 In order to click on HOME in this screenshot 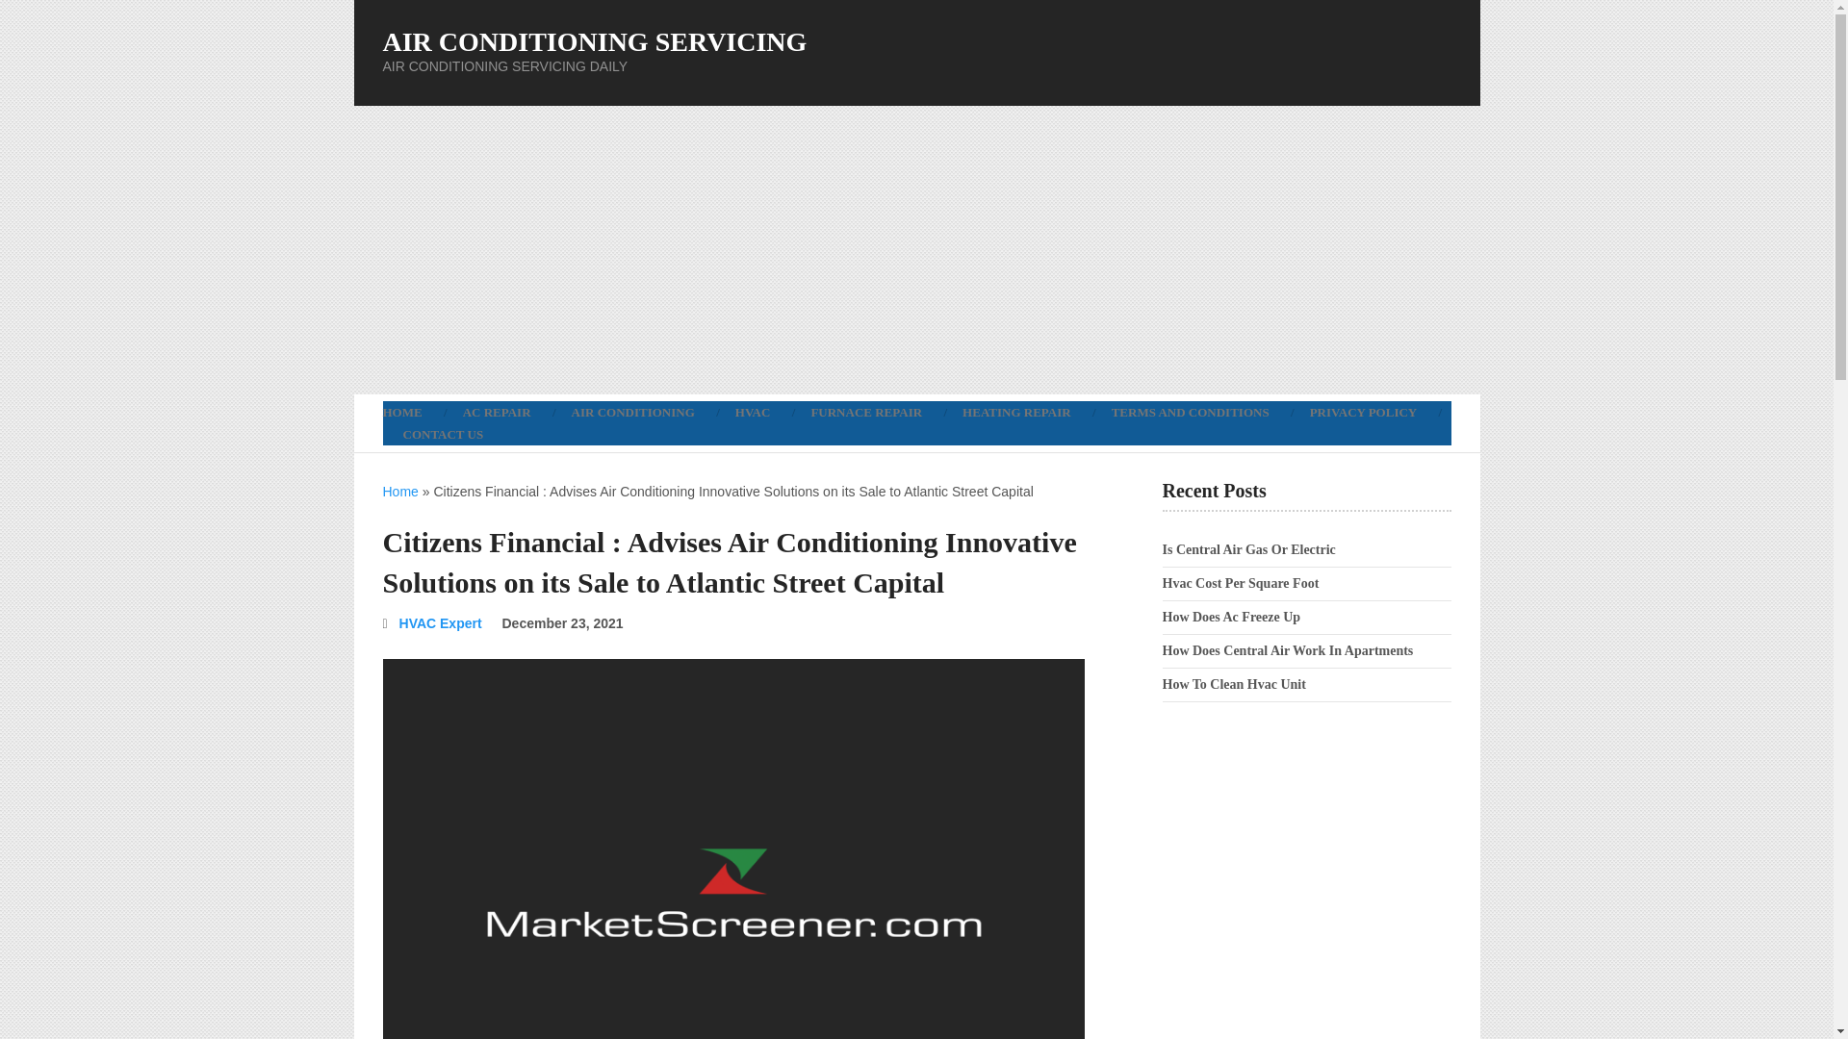, I will do `click(412, 412)`.